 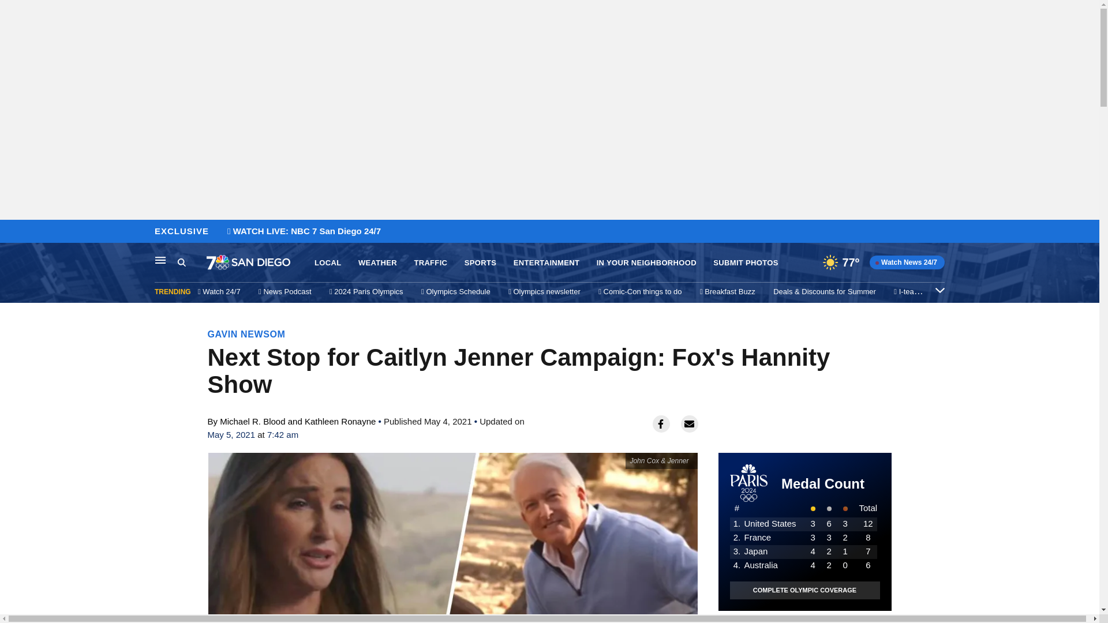 I want to click on TRAFFIC, so click(x=431, y=263).